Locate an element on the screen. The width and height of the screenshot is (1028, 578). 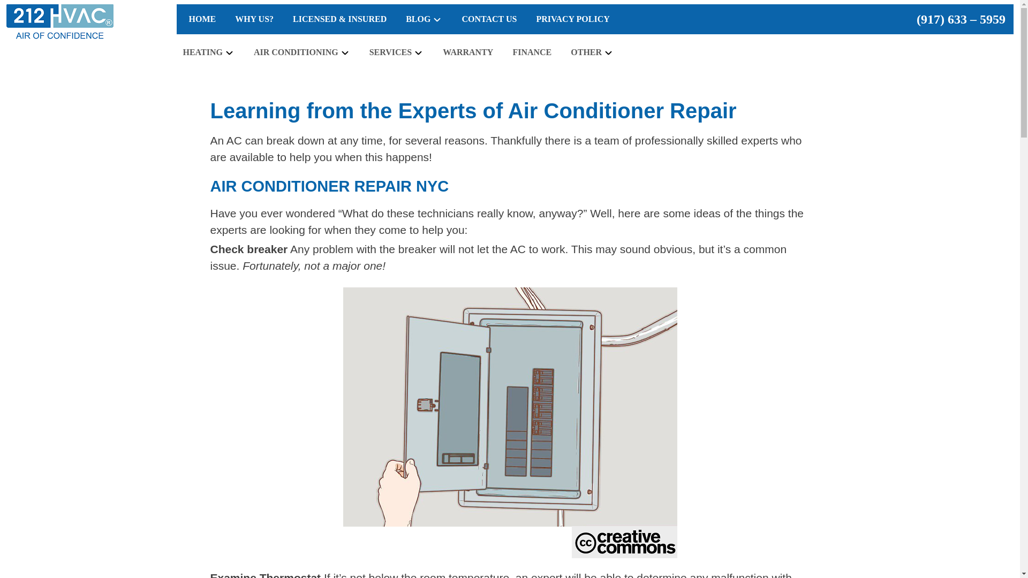
HEATING is located at coordinates (209, 52).